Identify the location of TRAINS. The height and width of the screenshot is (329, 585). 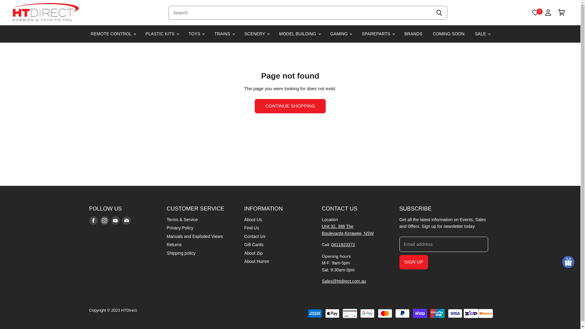
(224, 34).